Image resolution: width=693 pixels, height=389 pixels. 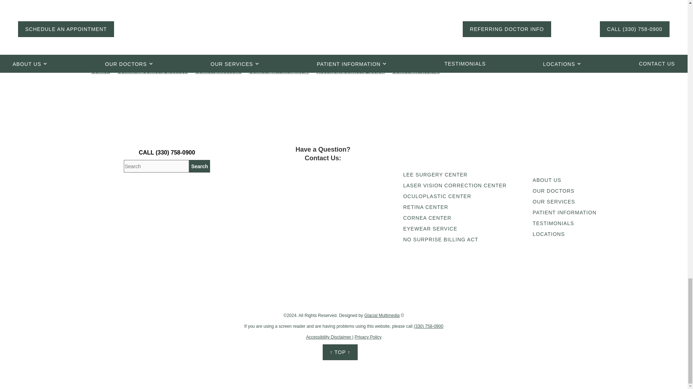 I want to click on Search, so click(x=200, y=166).